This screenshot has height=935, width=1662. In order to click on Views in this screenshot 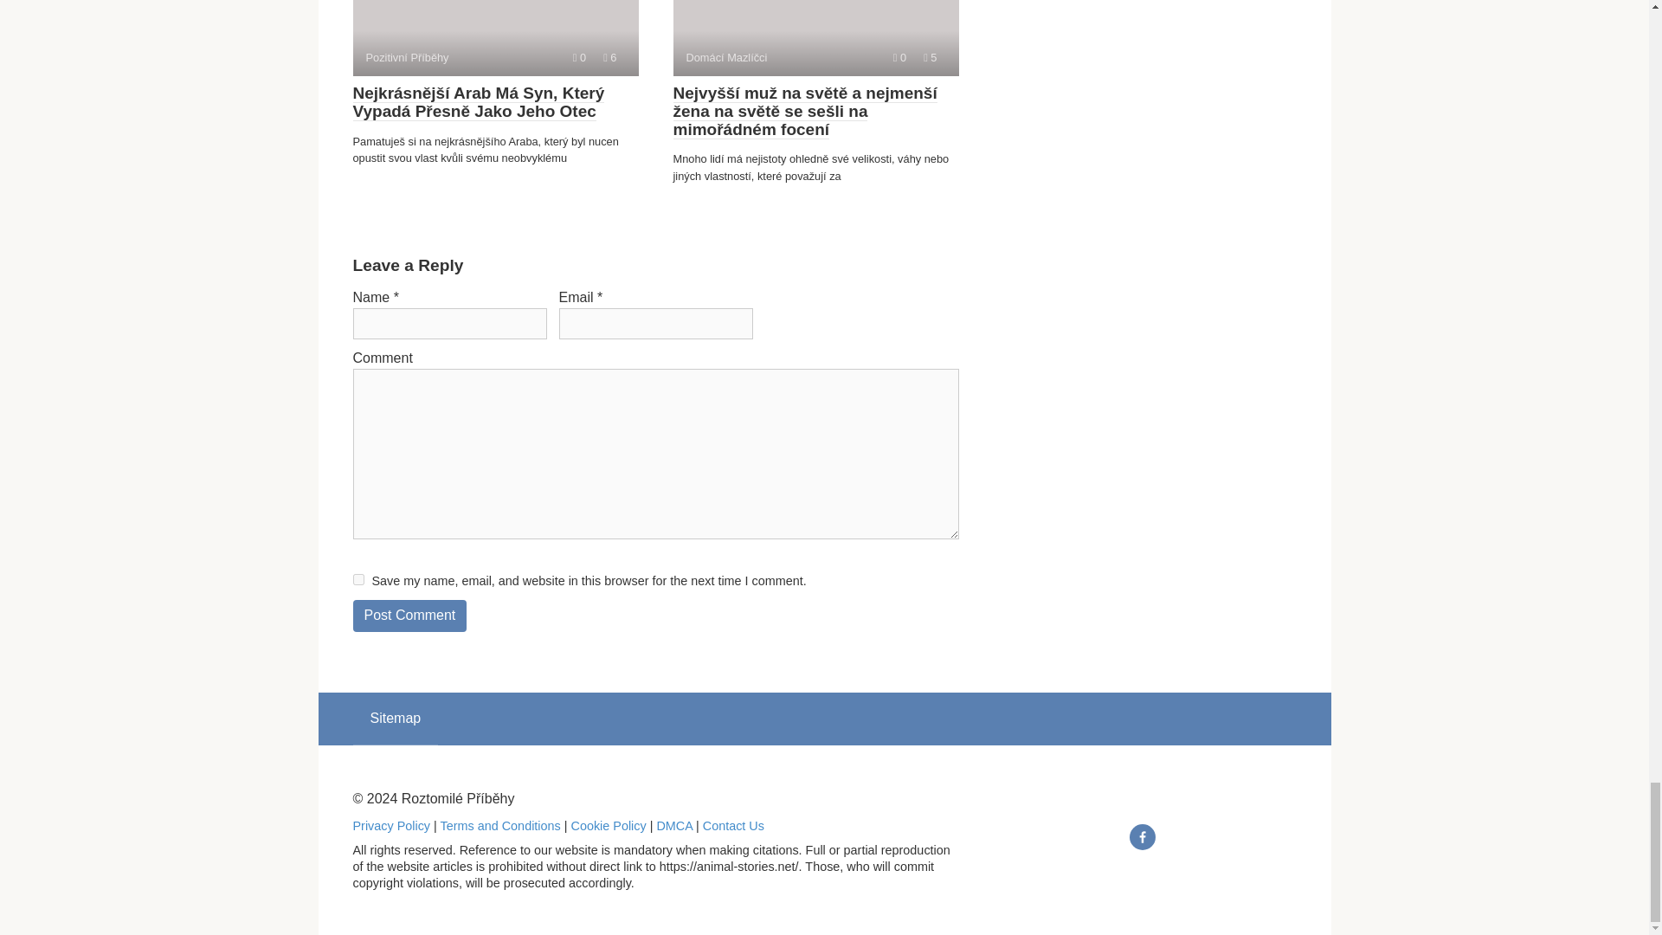, I will do `click(609, 57)`.